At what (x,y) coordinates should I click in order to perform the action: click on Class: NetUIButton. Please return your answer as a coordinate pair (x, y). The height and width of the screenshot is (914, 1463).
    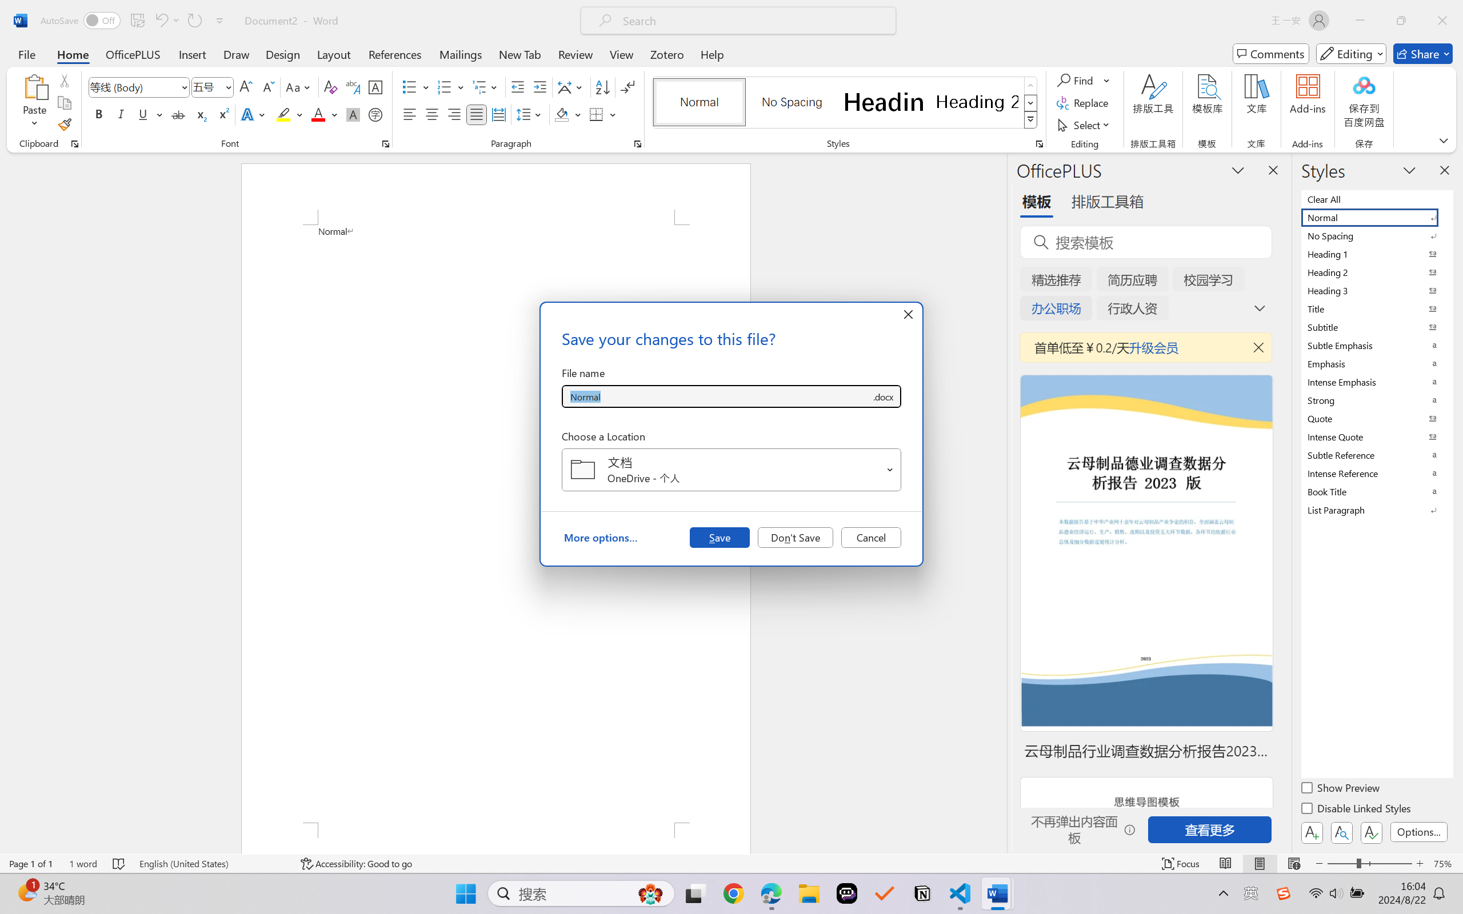
    Looking at the image, I should click on (1372, 832).